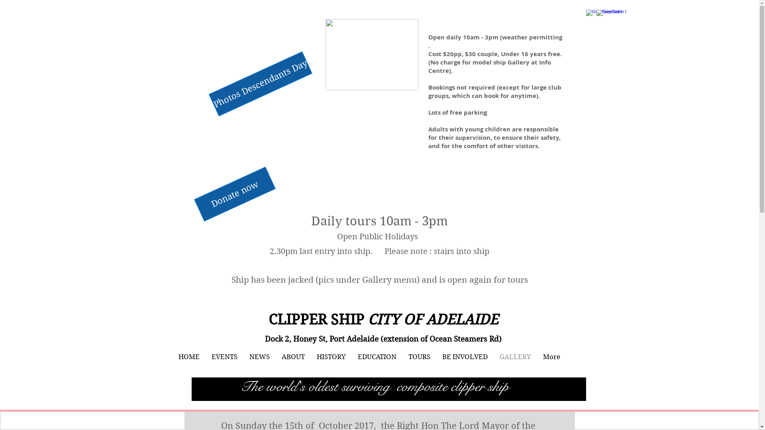 Image resolution: width=765 pixels, height=430 pixels. Describe the element at coordinates (465, 357) in the screenshot. I see `BE INVOLVED` at that location.